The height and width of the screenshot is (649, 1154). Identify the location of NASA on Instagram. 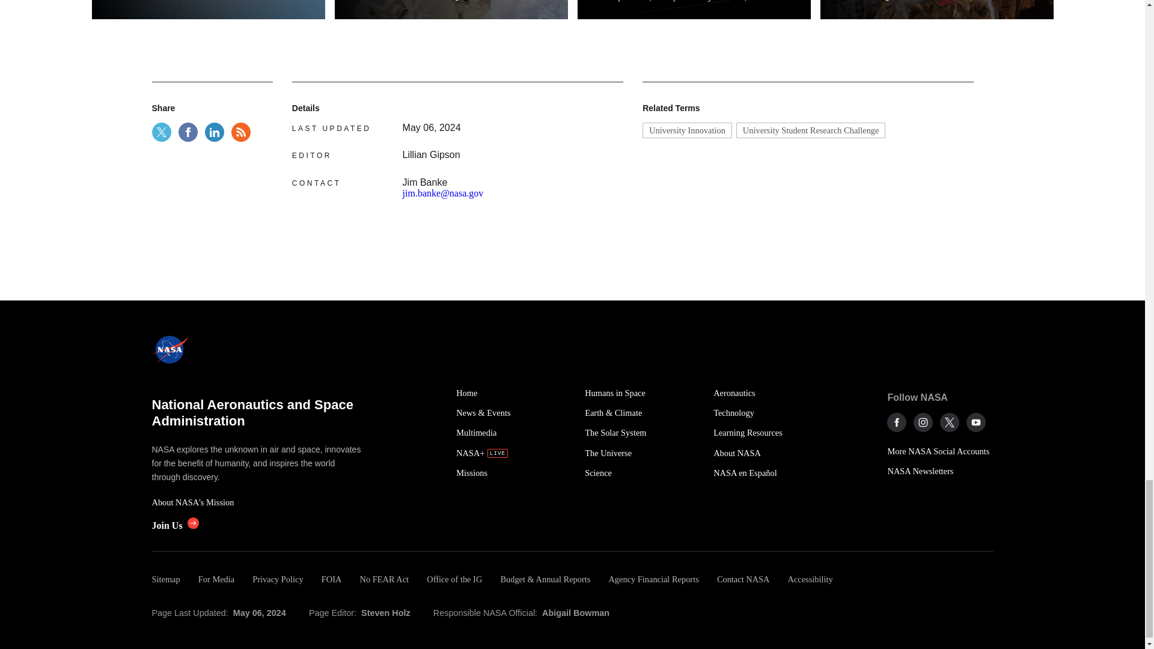
(923, 422).